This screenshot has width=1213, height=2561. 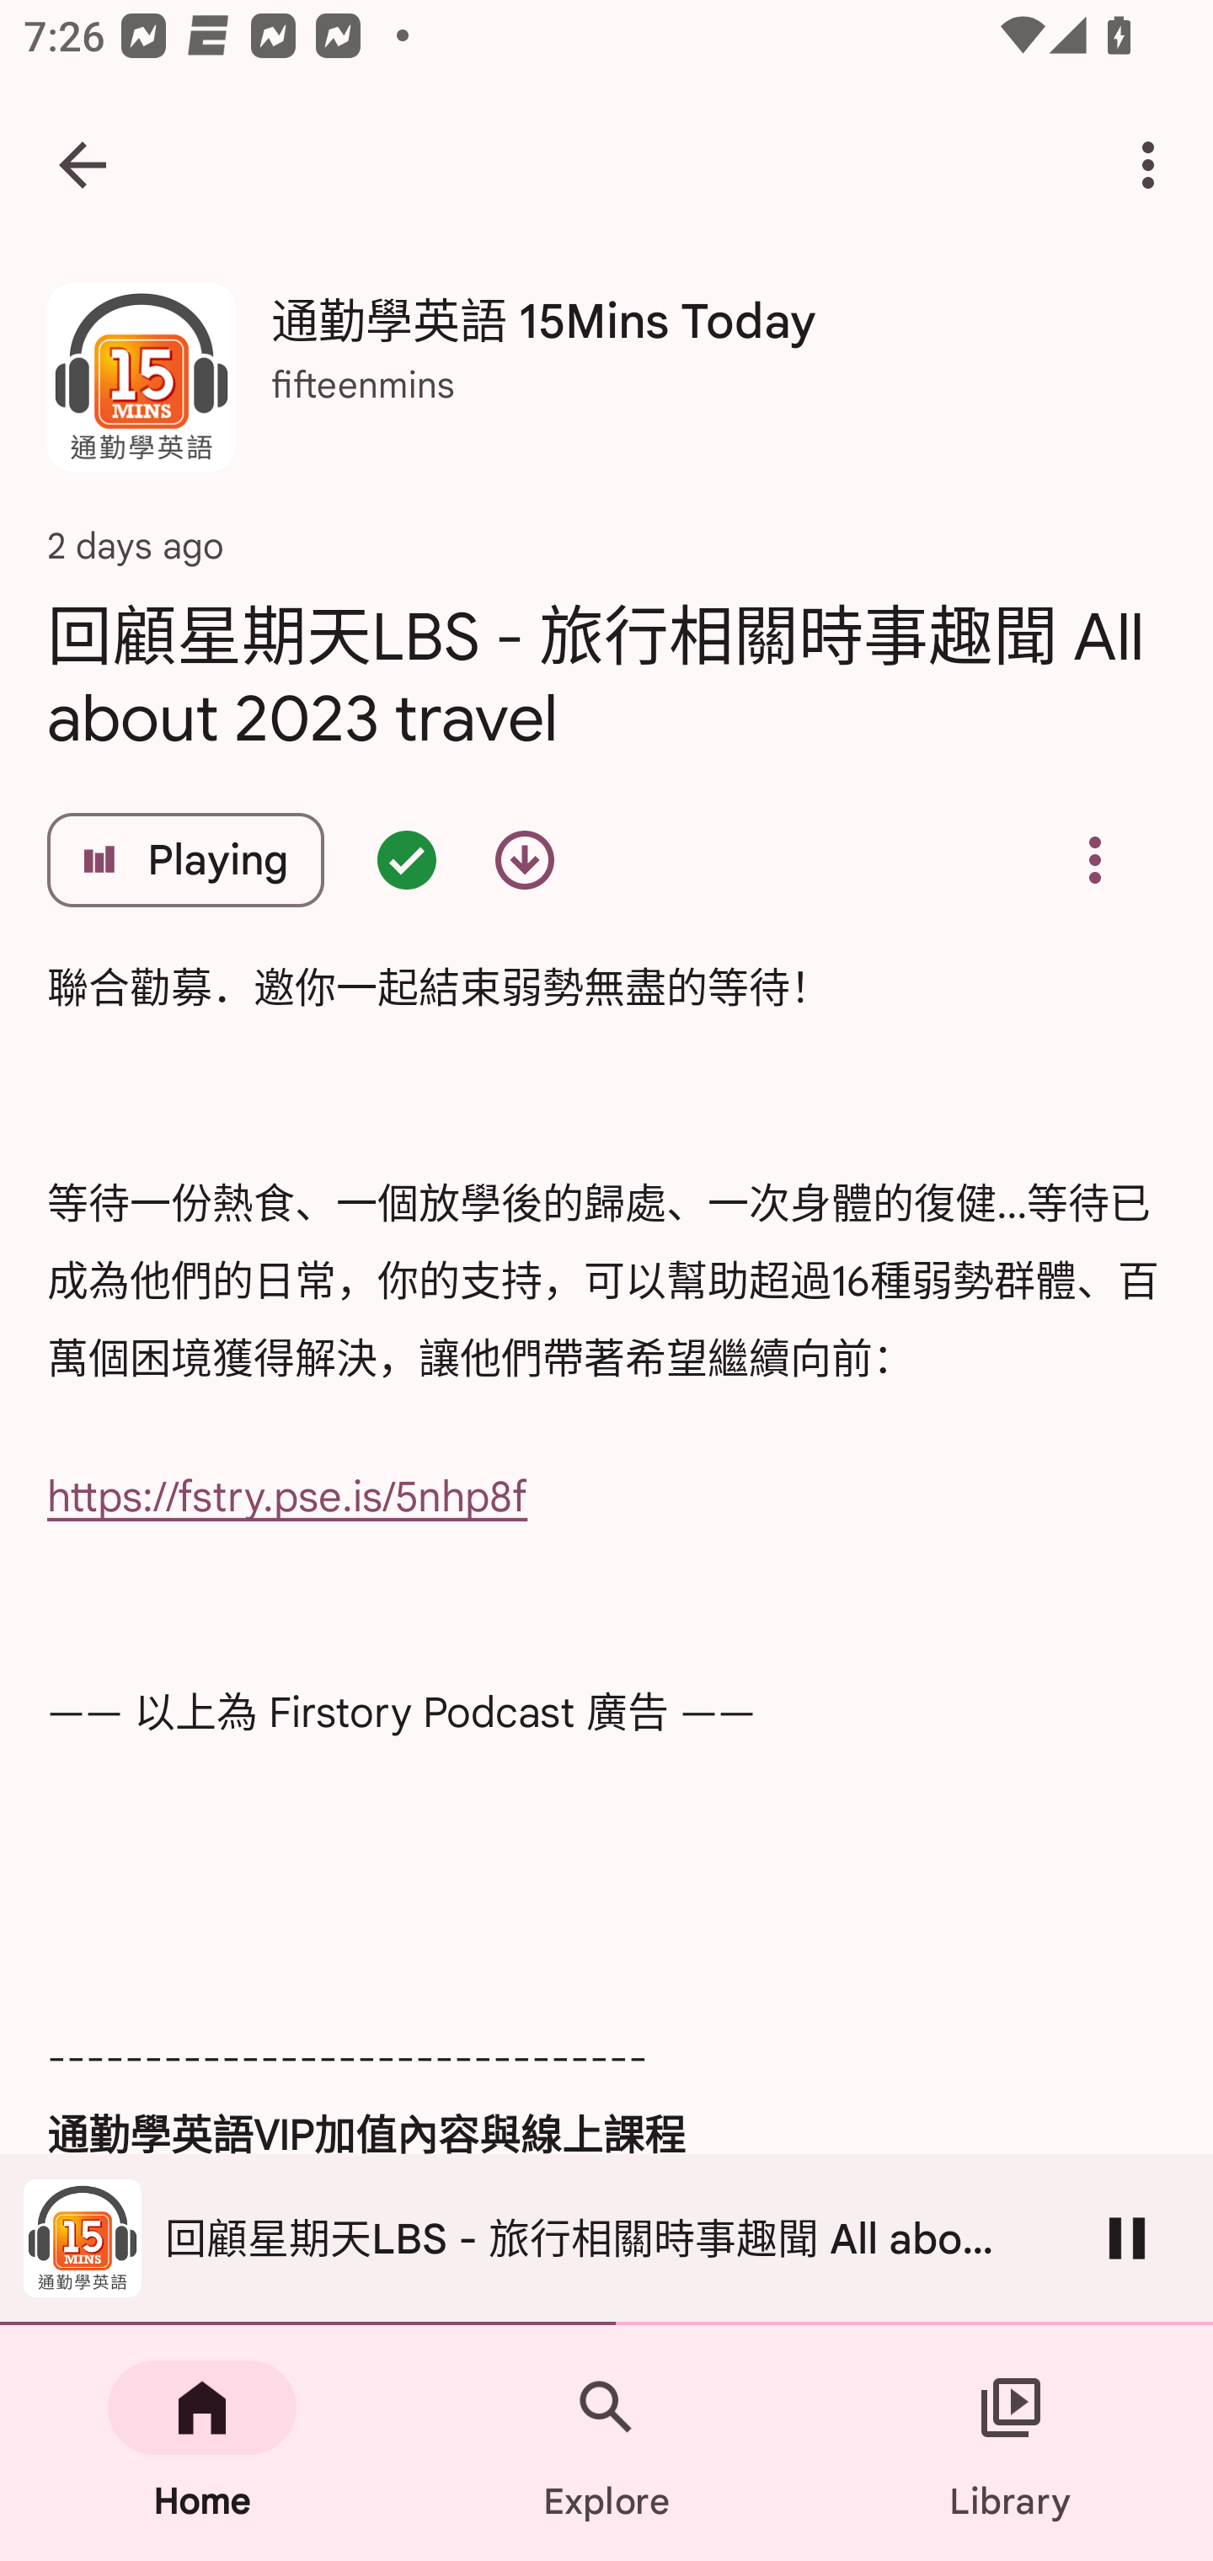 I want to click on 通勤學英語 15Mins Today 通勤學英語 15Mins Today fifteenmins, so click(x=606, y=389).